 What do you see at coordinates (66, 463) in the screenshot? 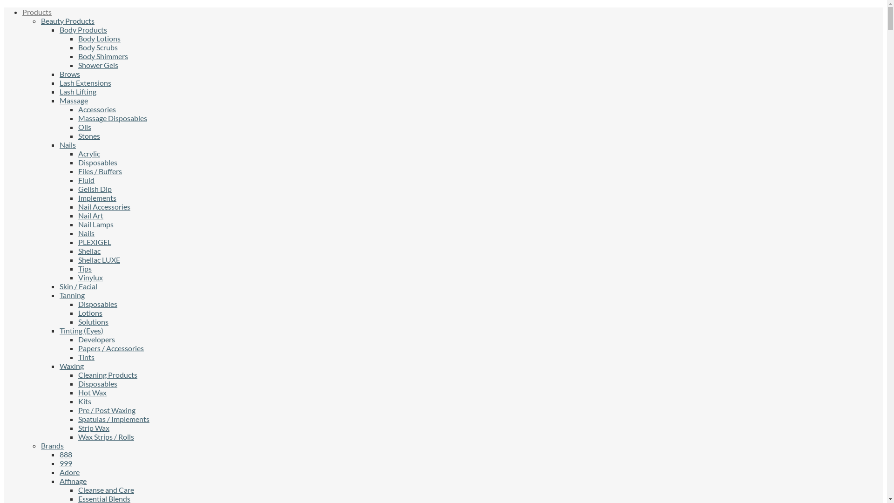
I see `999` at bounding box center [66, 463].